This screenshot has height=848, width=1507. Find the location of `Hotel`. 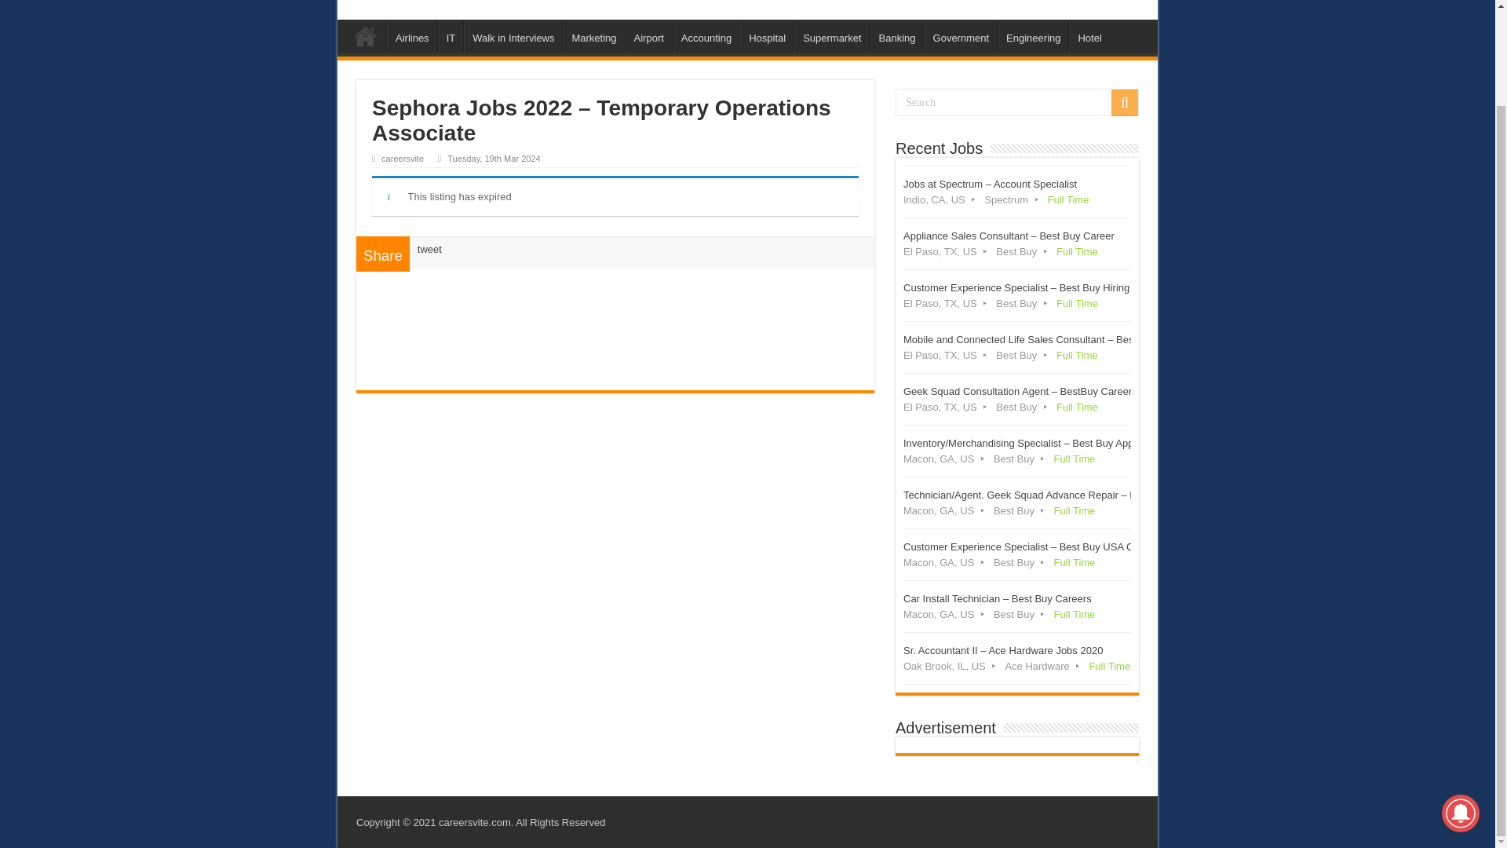

Hotel is located at coordinates (1089, 35).